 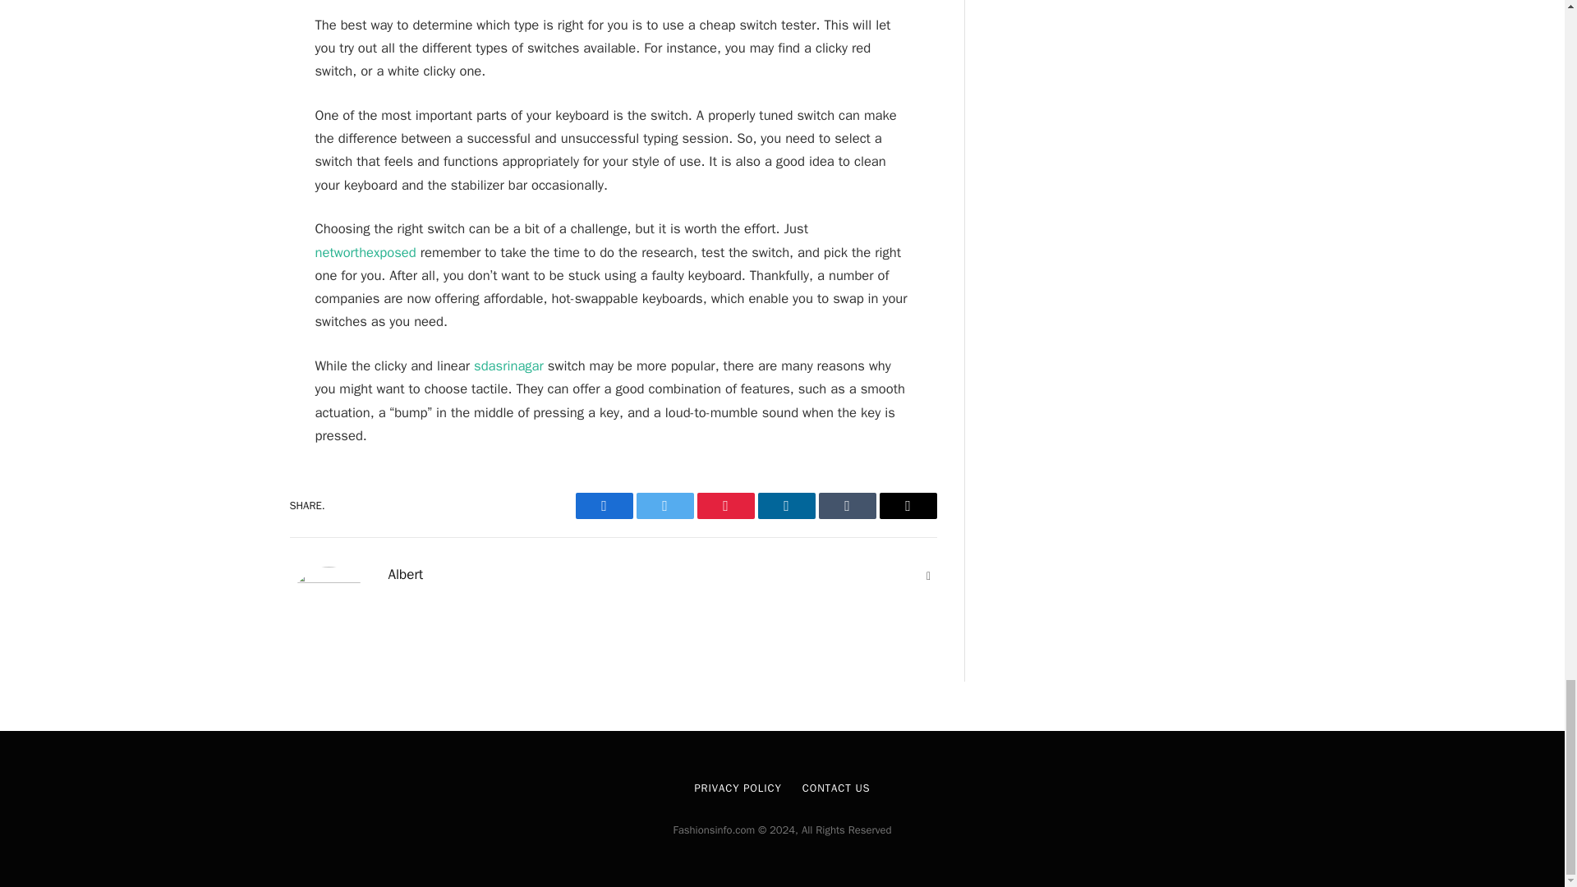 I want to click on Tumblr, so click(x=846, y=506).